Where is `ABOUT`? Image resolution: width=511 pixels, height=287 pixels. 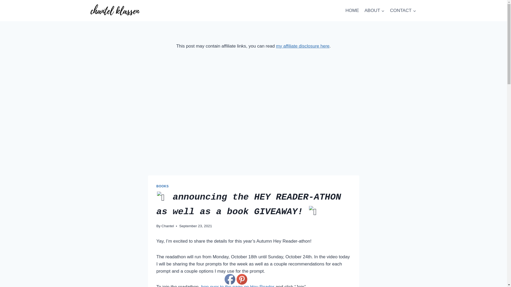 ABOUT is located at coordinates (374, 11).